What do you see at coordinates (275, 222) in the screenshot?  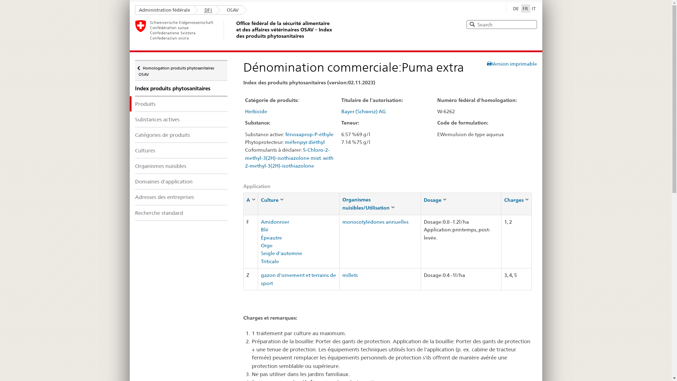 I see `Amidonnier` at bounding box center [275, 222].